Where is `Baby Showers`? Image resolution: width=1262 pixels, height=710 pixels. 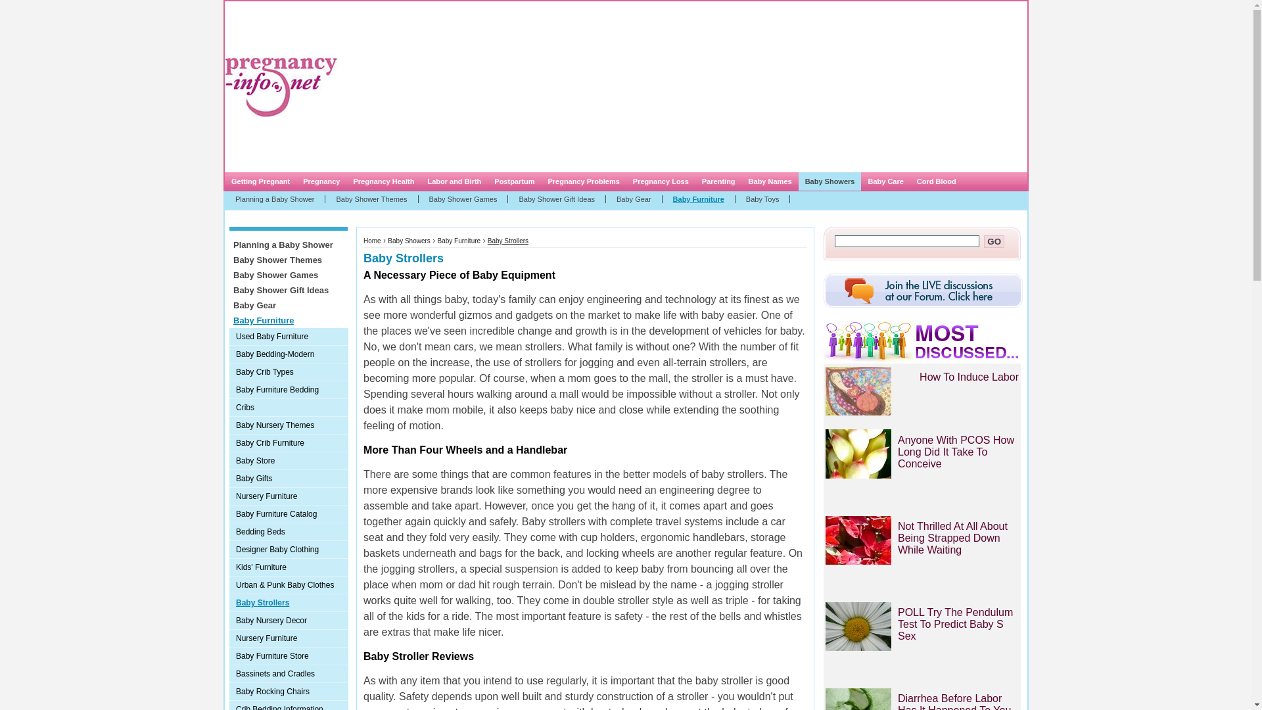
Baby Showers is located at coordinates (409, 241).